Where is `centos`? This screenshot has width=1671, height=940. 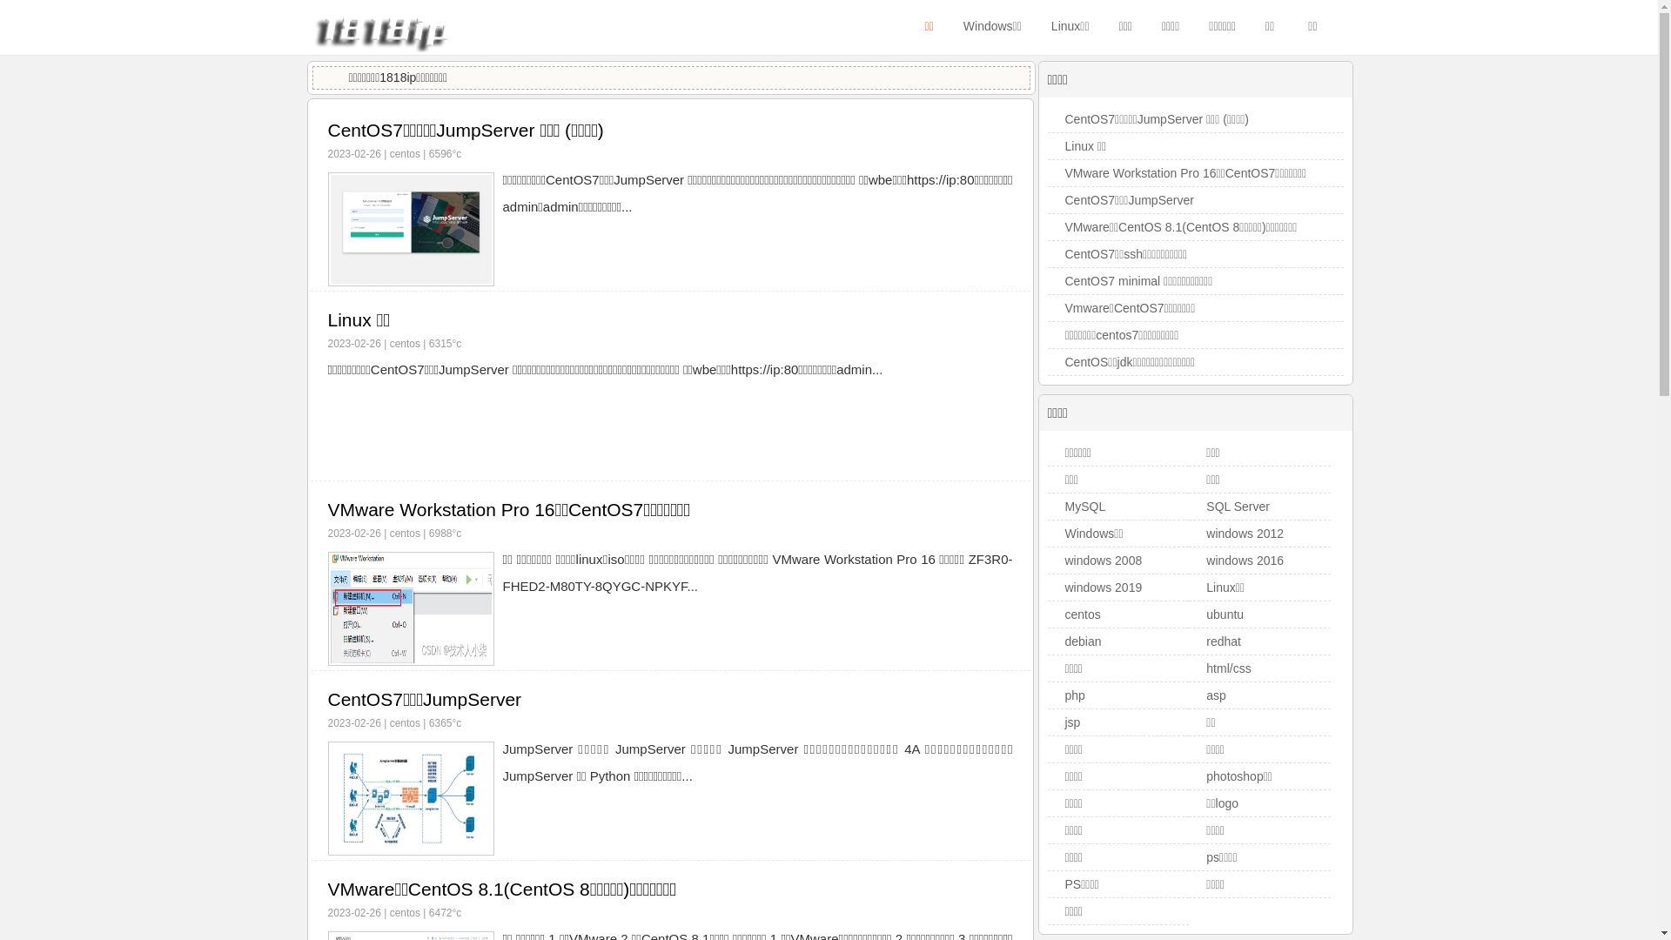
centos is located at coordinates (406, 534).